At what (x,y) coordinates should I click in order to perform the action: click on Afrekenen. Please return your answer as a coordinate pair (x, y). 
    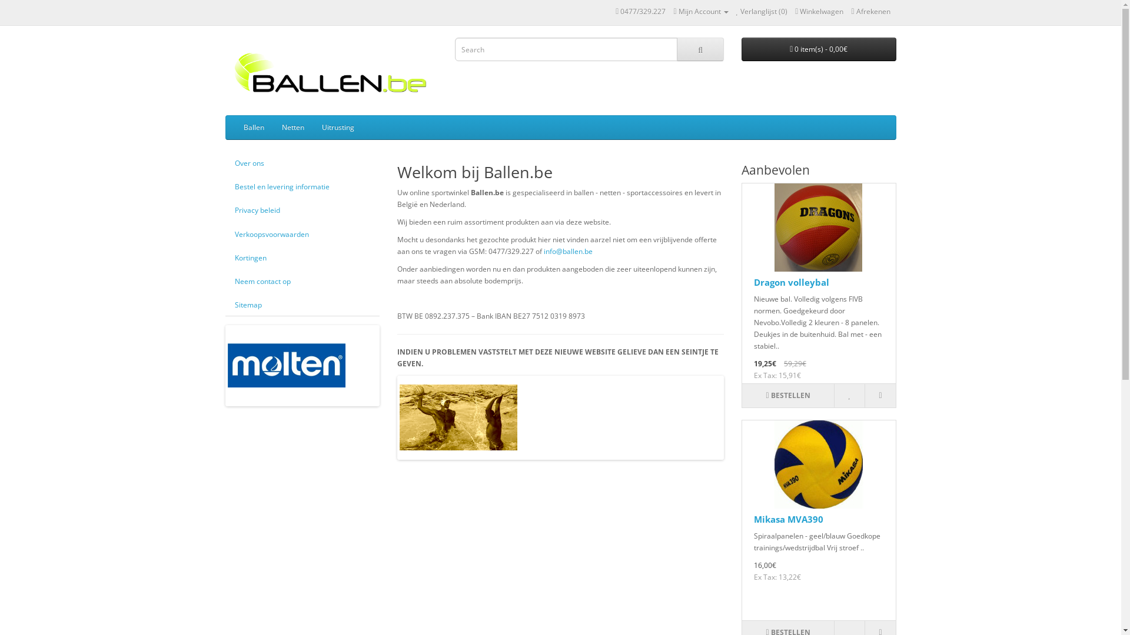
    Looking at the image, I should click on (870, 12).